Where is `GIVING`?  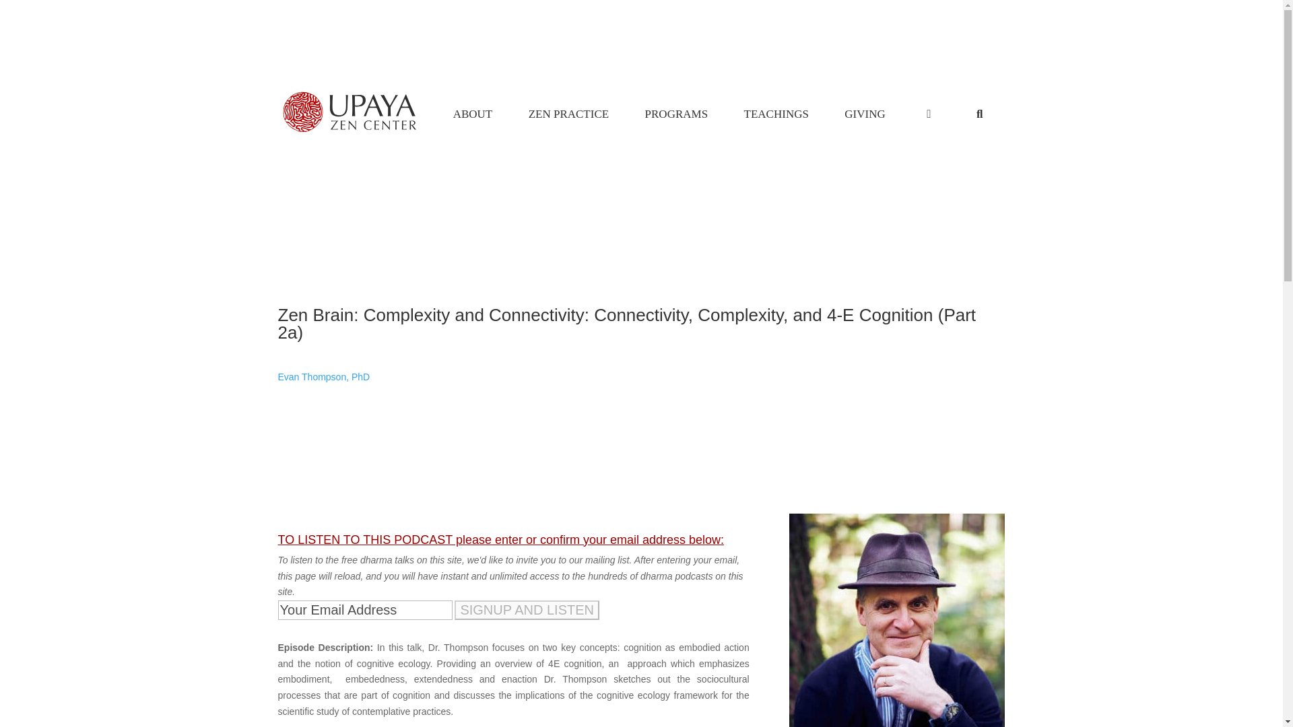 GIVING is located at coordinates (527, 610).